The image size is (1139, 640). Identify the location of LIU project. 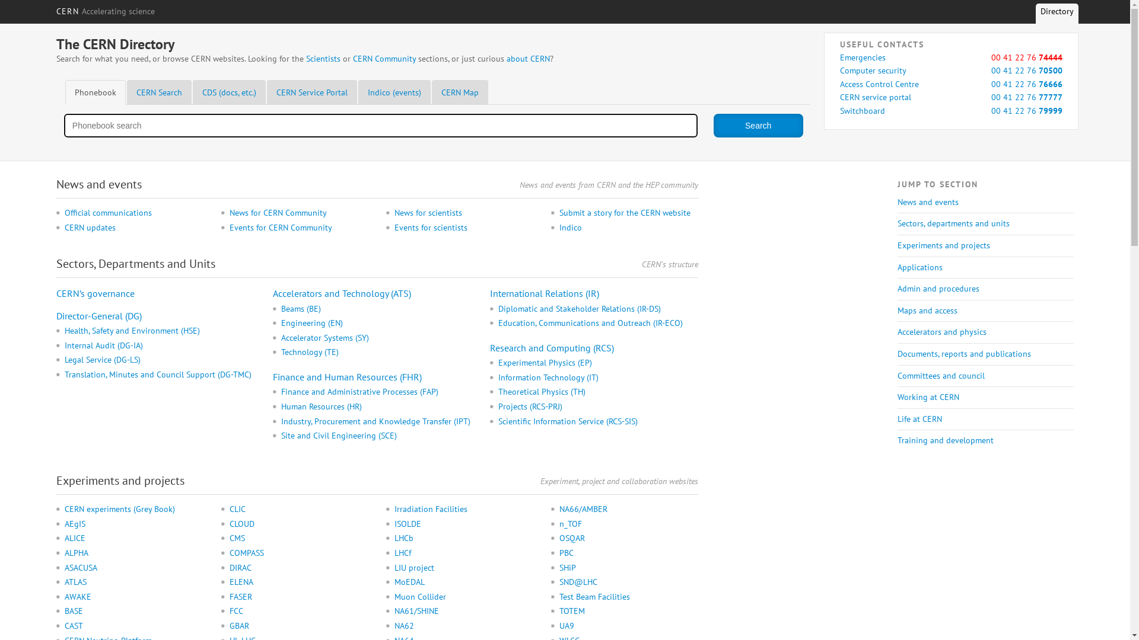
(464, 568).